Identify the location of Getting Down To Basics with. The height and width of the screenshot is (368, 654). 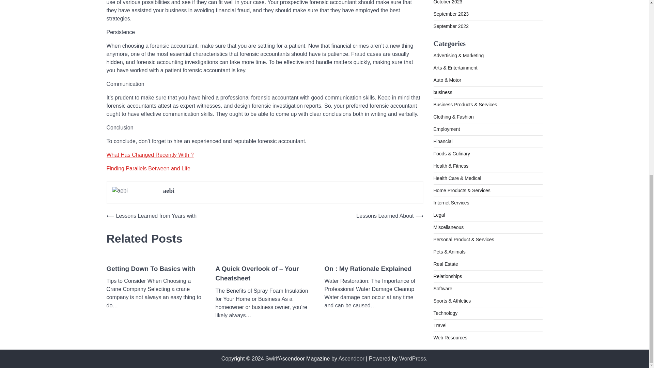
(151, 269).